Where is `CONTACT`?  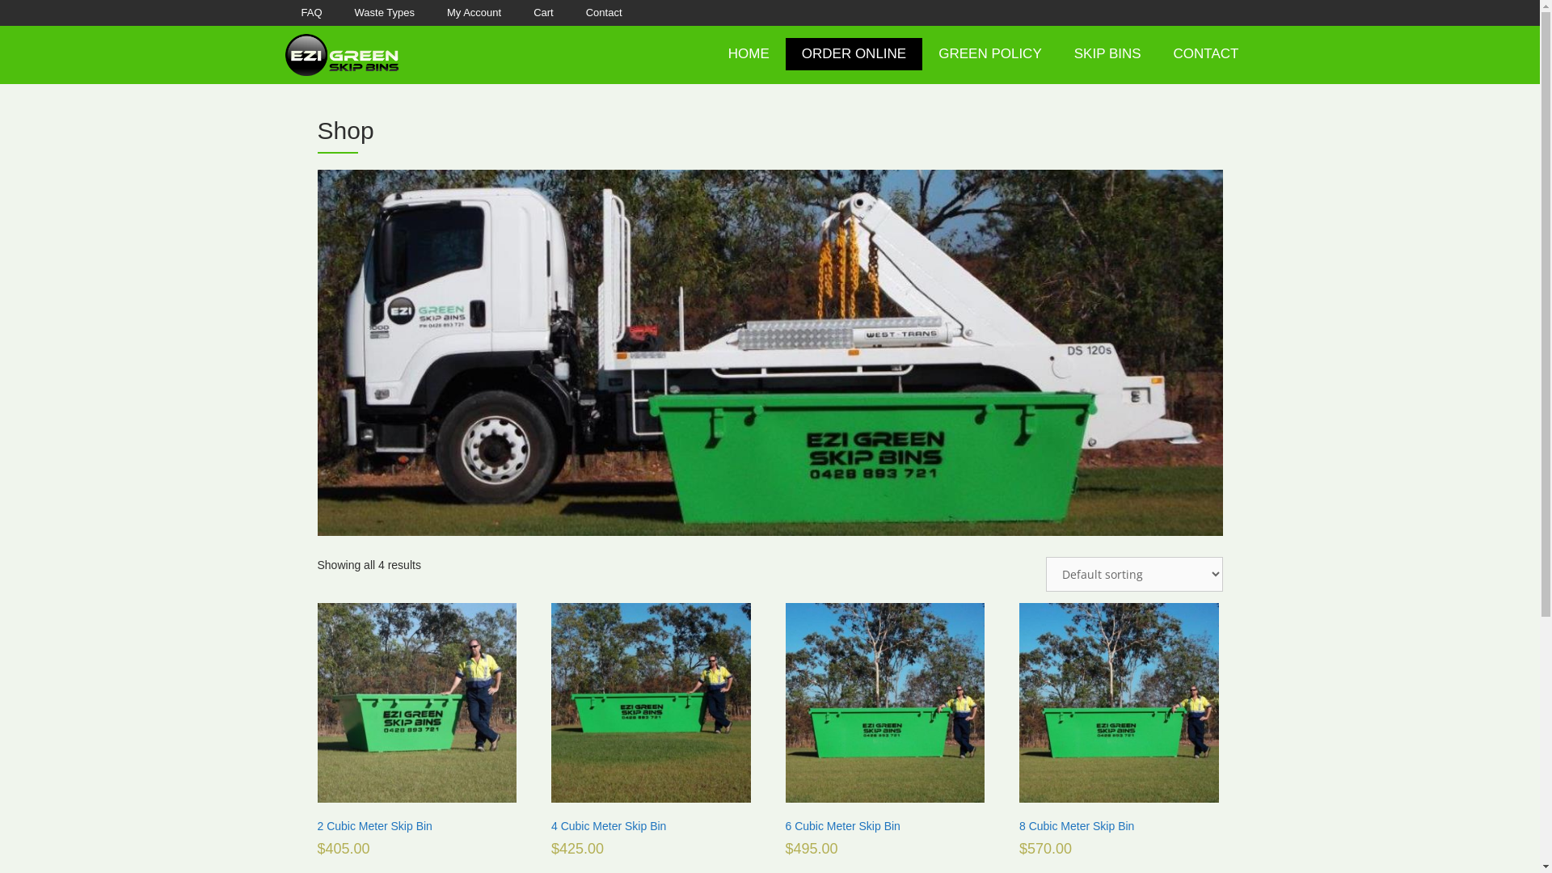
CONTACT is located at coordinates (1206, 54).